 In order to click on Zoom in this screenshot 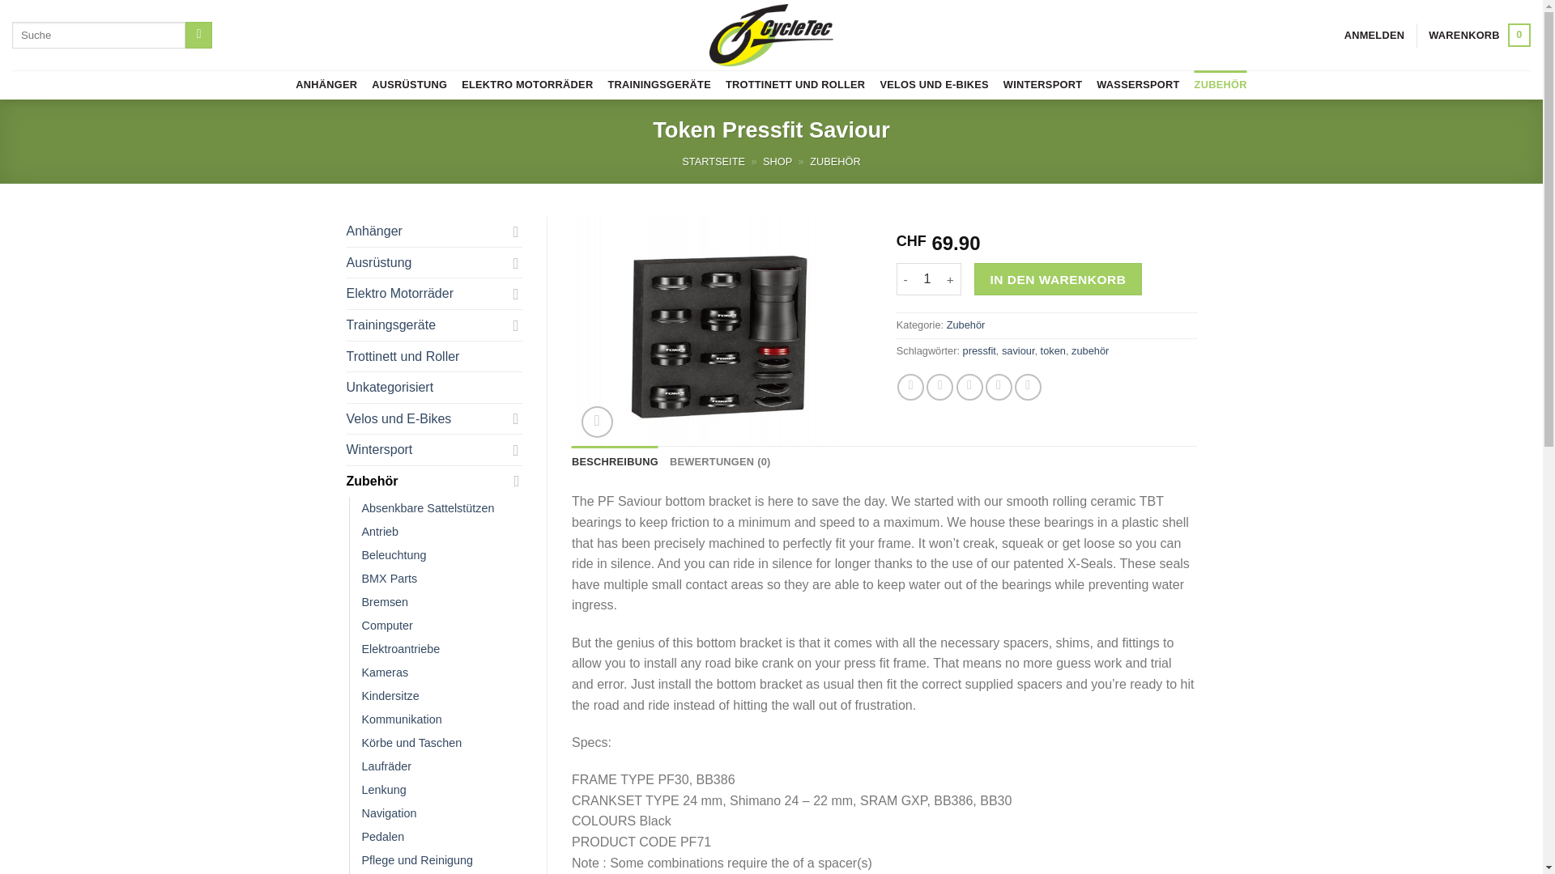, I will do `click(597, 422)`.